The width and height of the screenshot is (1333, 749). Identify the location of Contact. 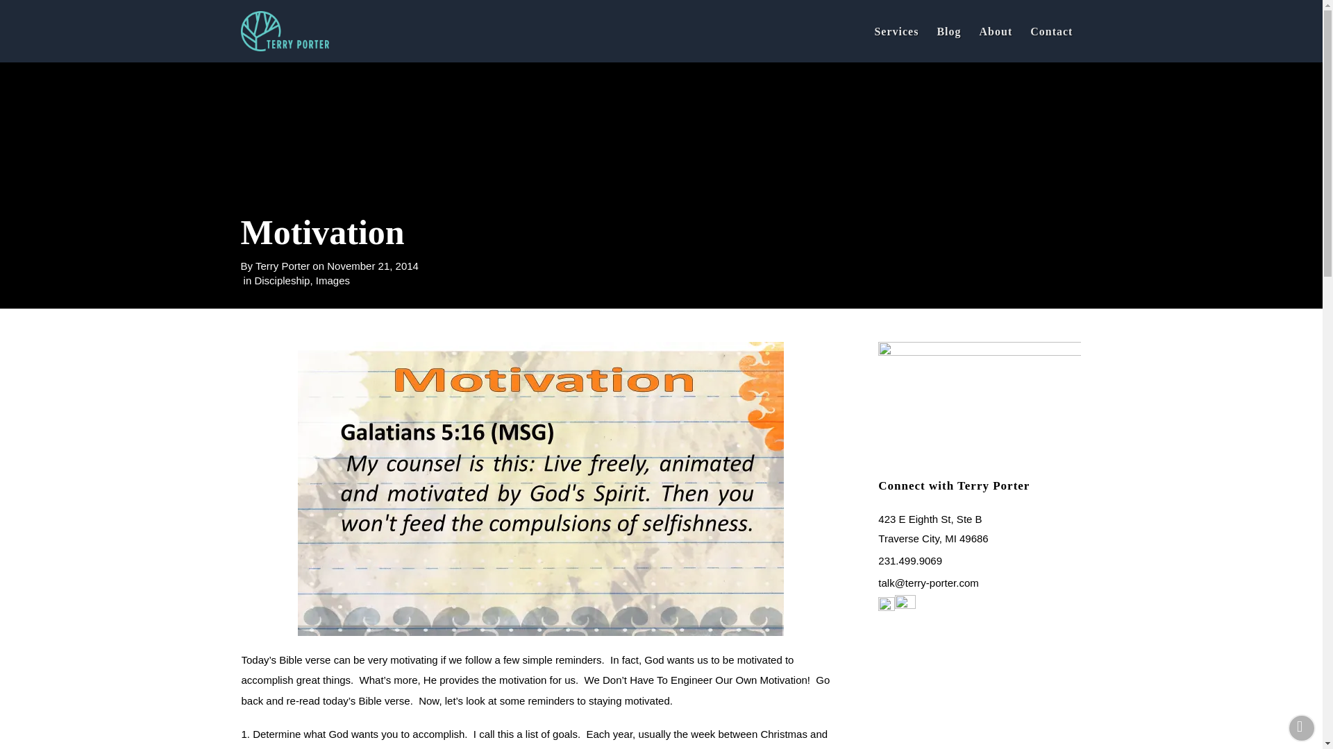
(1051, 31).